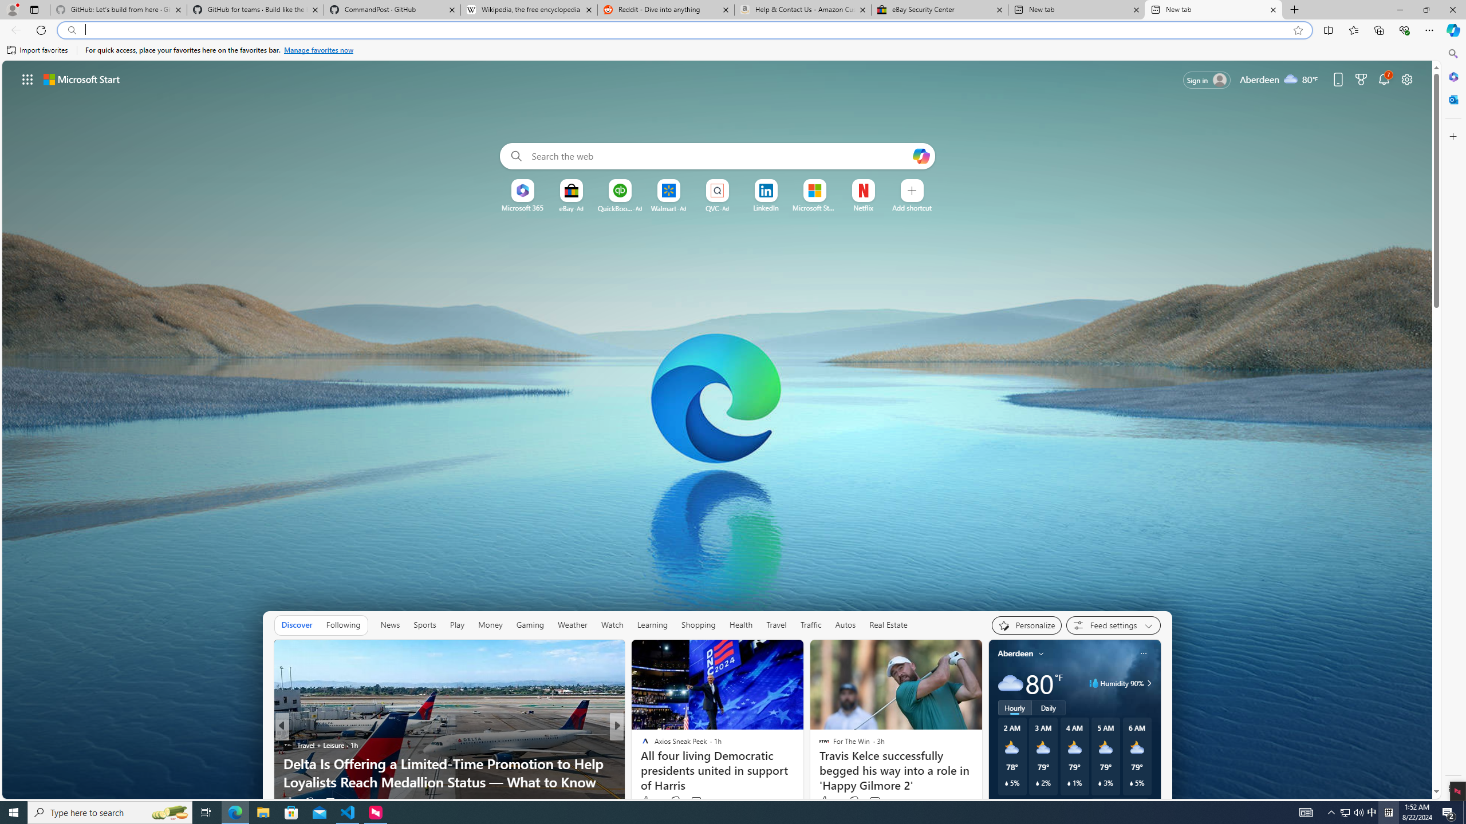  Describe the element at coordinates (701, 801) in the screenshot. I see `View comments 31 Comment` at that location.